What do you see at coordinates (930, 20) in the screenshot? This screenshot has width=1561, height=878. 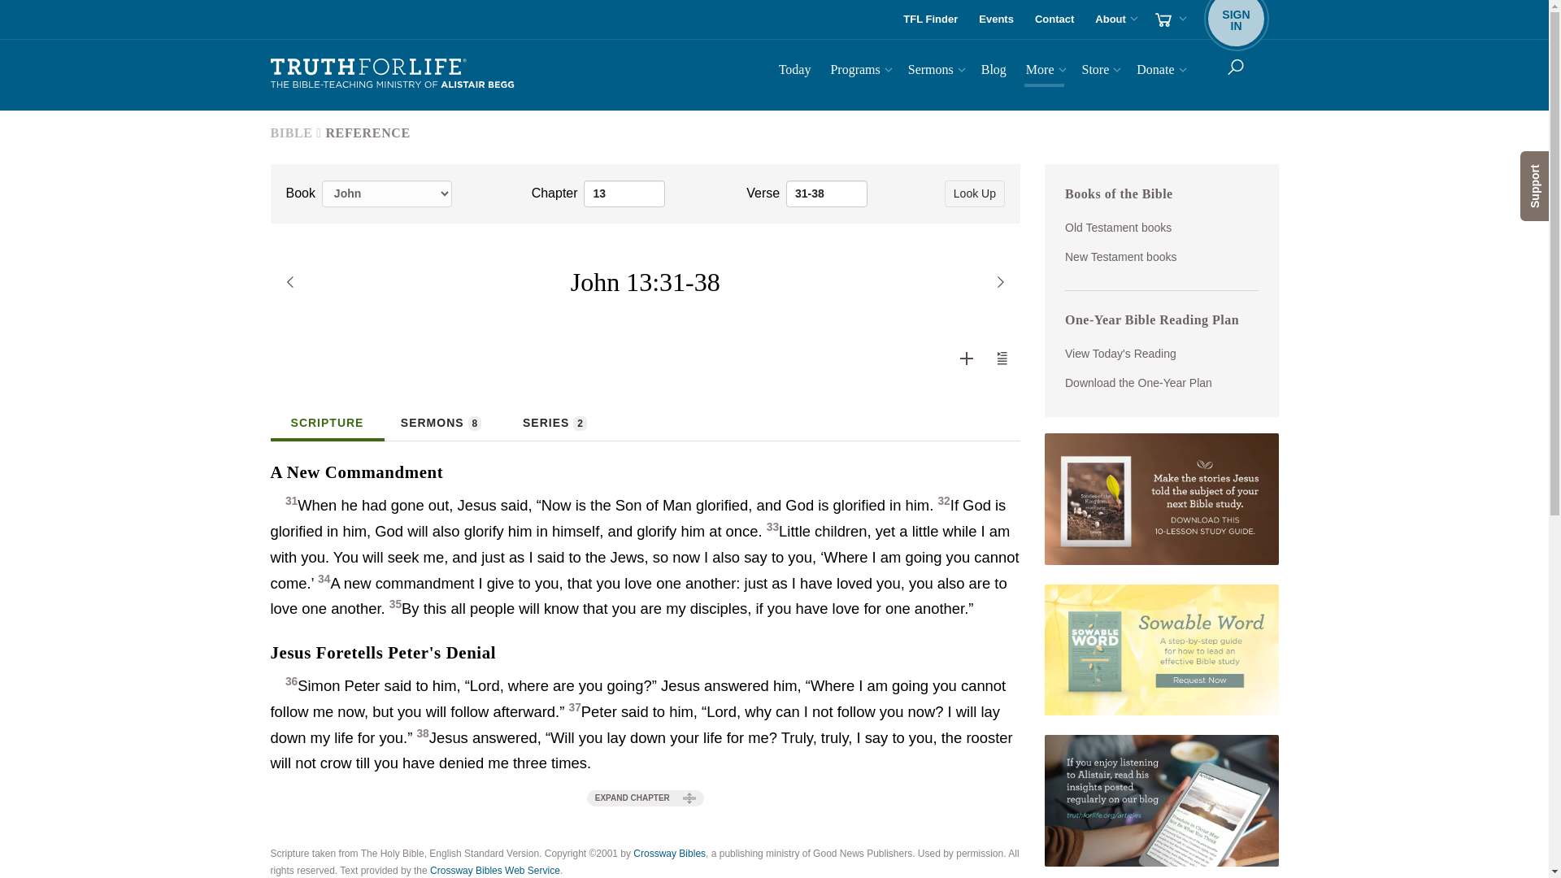 I see `TFL Finder` at bounding box center [930, 20].